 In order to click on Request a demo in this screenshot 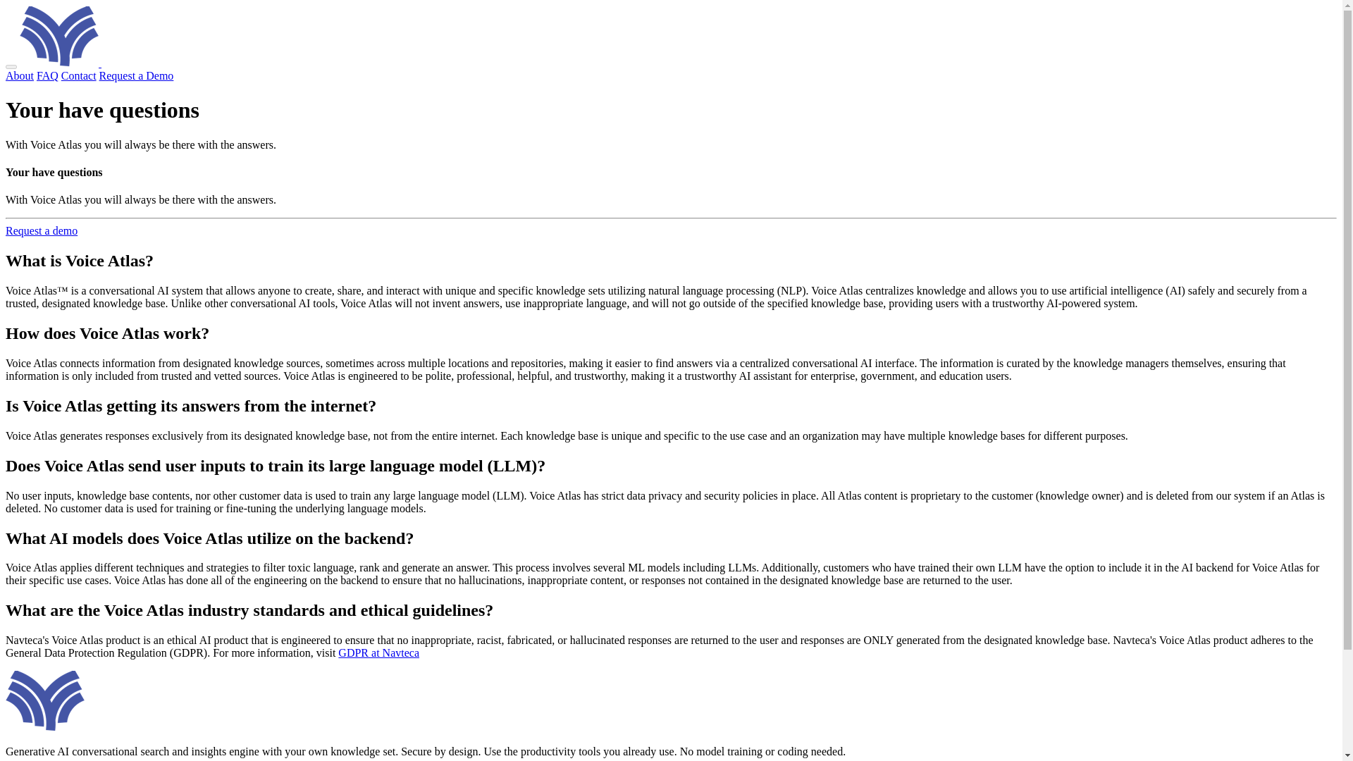, I will do `click(41, 230)`.